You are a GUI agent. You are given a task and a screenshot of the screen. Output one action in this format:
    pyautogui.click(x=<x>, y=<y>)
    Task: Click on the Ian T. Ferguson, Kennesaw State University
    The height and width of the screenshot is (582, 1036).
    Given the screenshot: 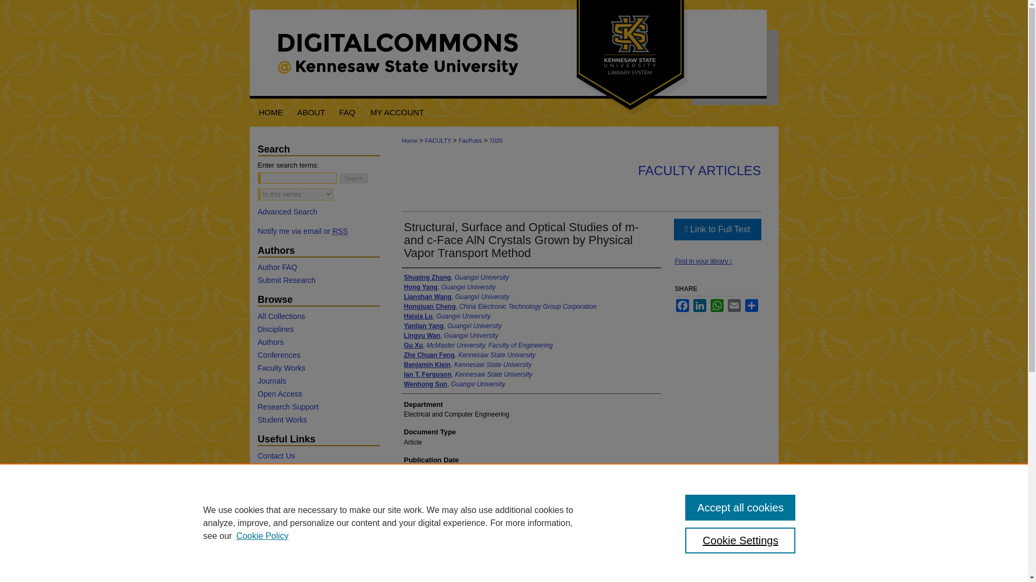 What is the action you would take?
    pyautogui.click(x=468, y=374)
    